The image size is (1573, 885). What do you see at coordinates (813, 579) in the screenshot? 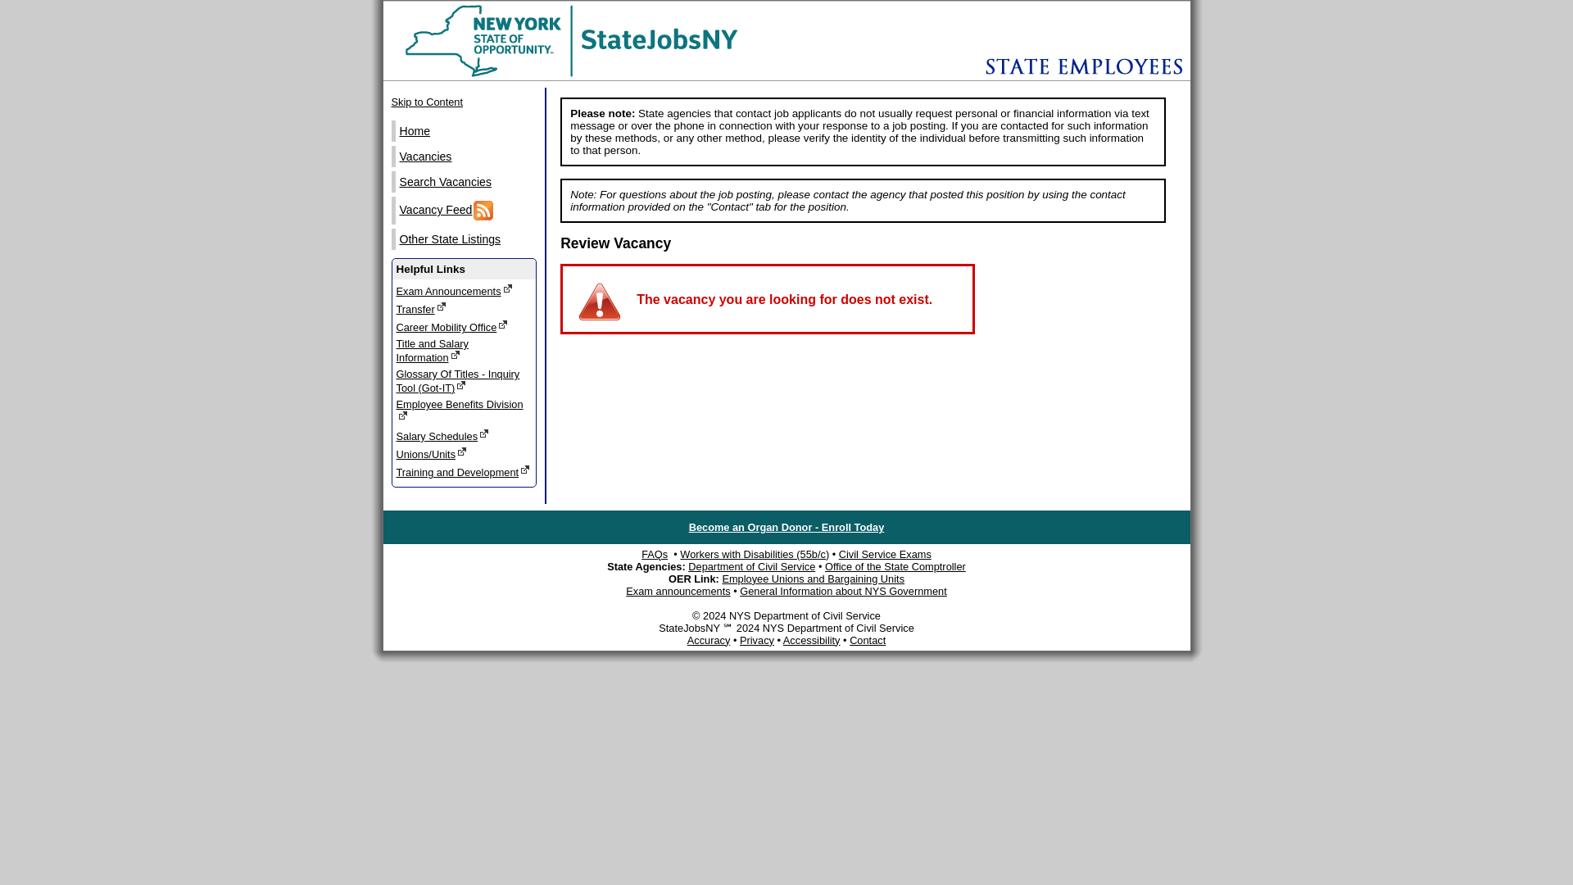
I see `Employee Unions and Bargaining Units` at bounding box center [813, 579].